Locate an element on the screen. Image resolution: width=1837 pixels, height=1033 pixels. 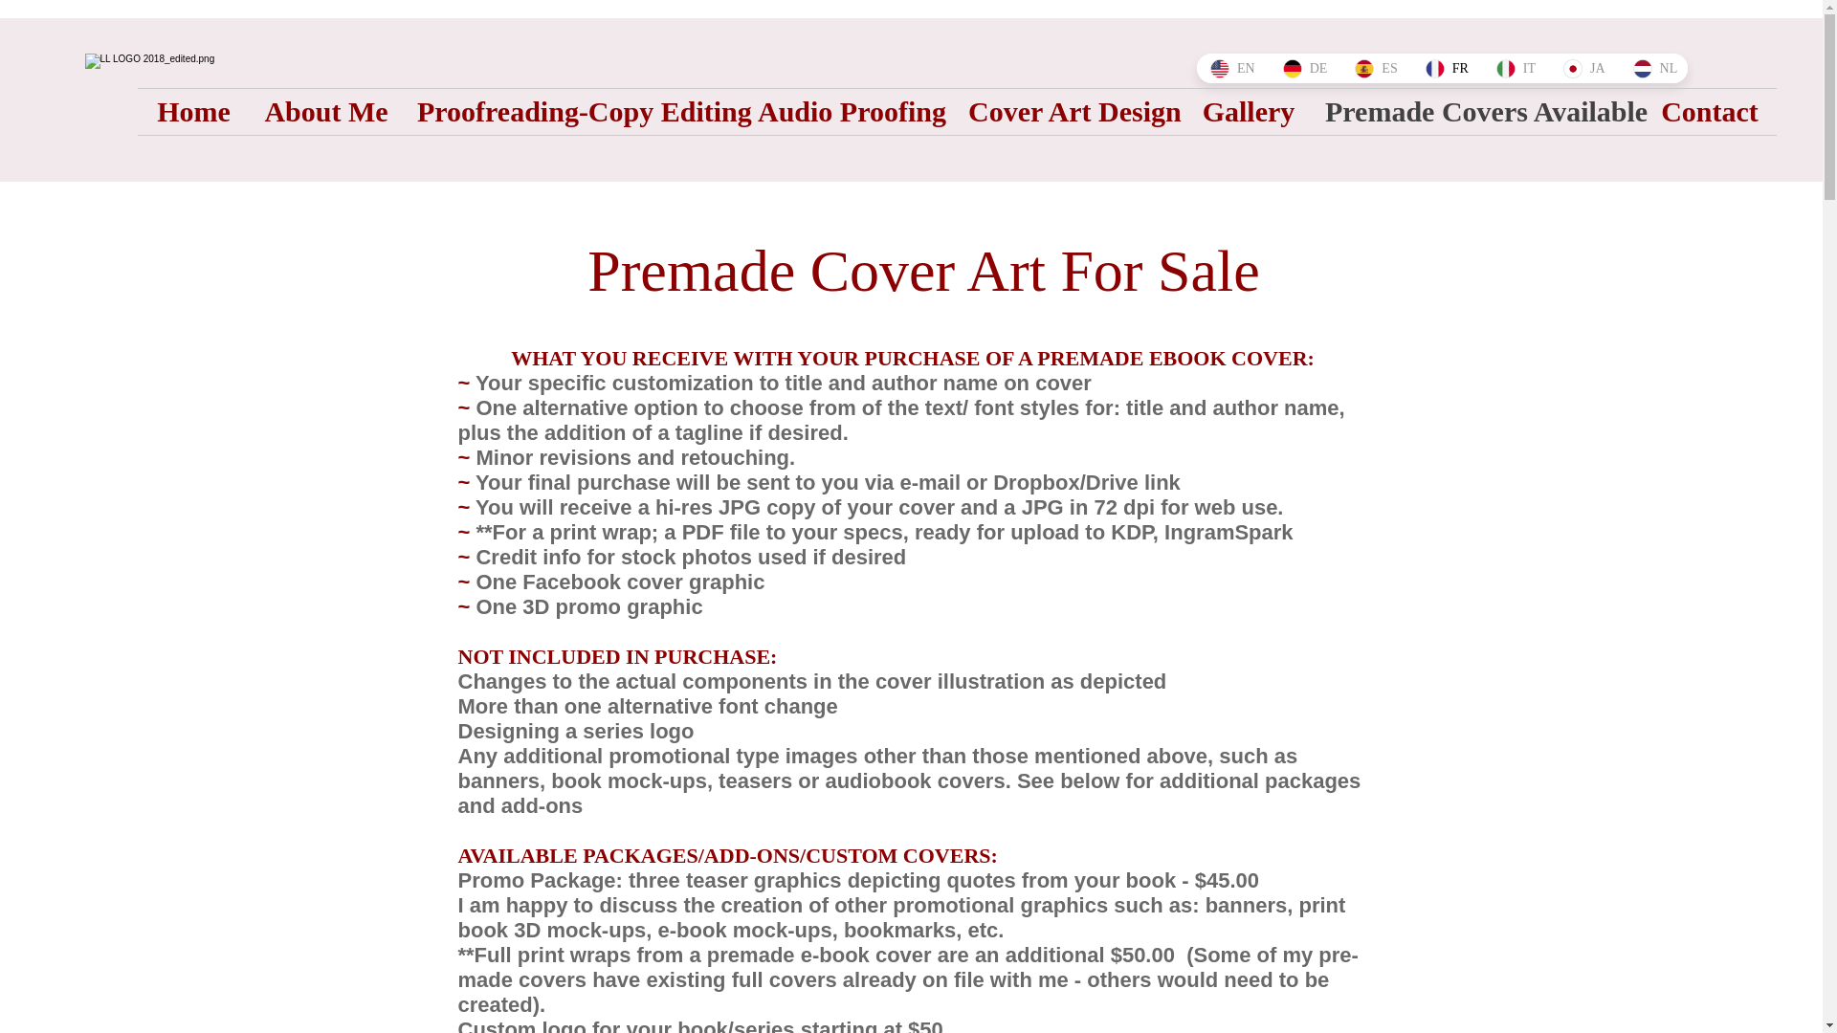
Contact is located at coordinates (1709, 111).